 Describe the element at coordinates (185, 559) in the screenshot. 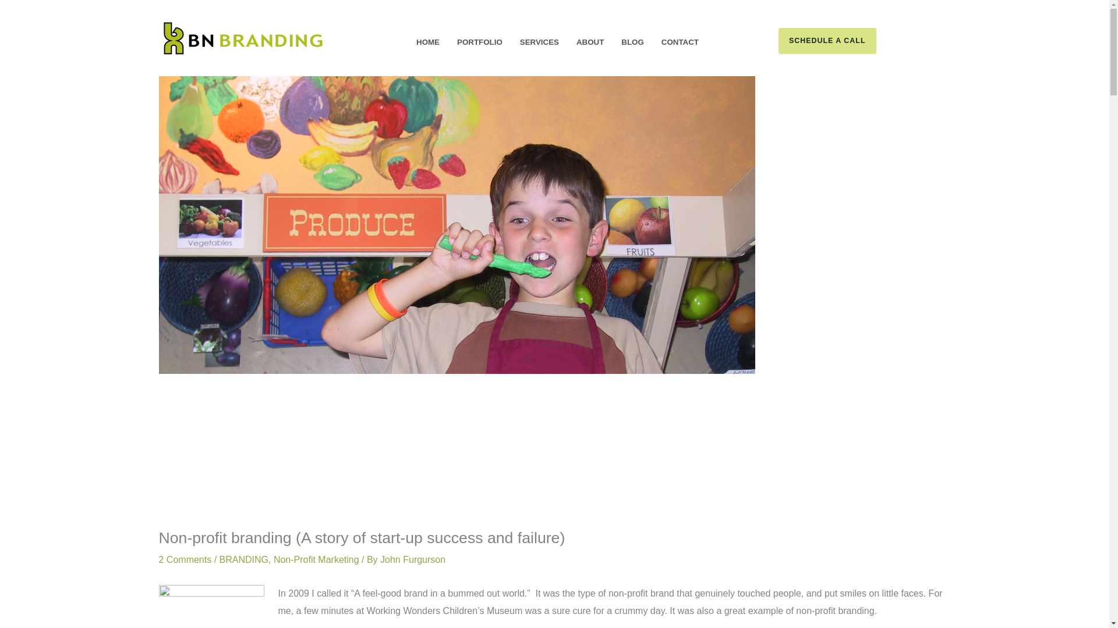

I see `2 Comments` at that location.